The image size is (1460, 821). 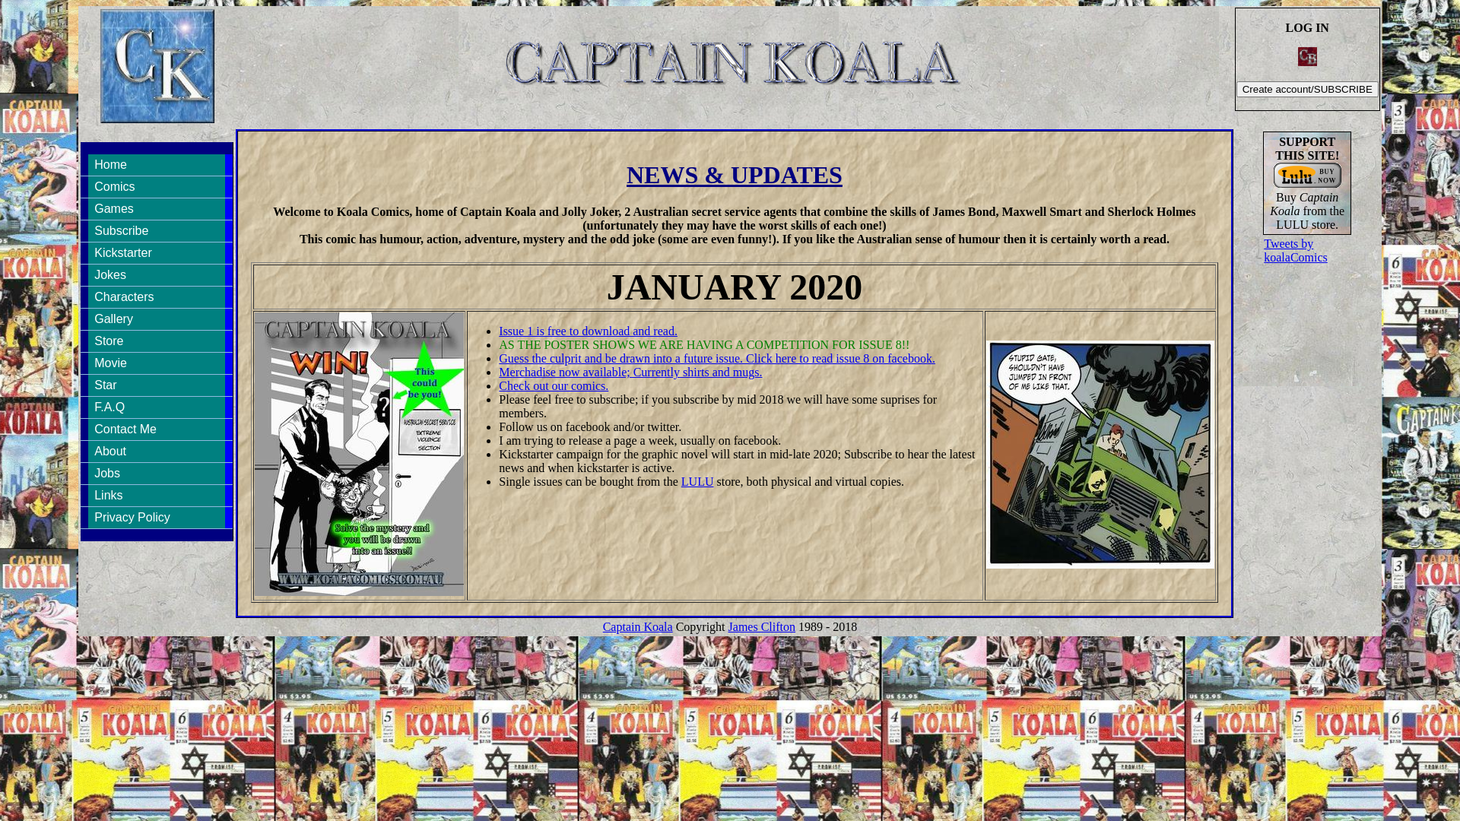 I want to click on Check out our comics., so click(x=554, y=386).